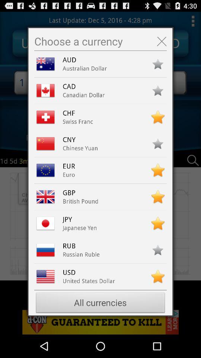 The height and width of the screenshot is (358, 201). What do you see at coordinates (71, 166) in the screenshot?
I see `select eur` at bounding box center [71, 166].